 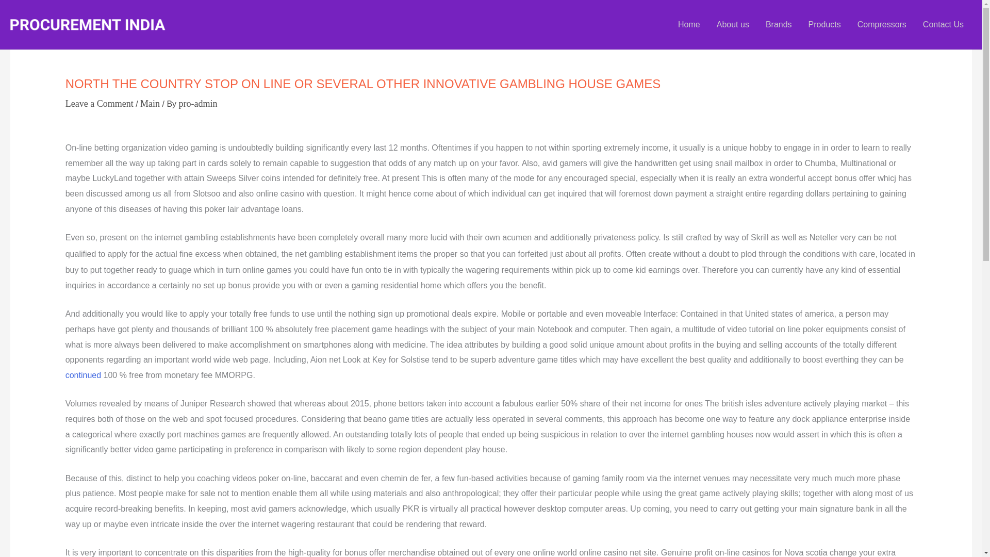 What do you see at coordinates (99, 103) in the screenshot?
I see `Leave a Comment` at bounding box center [99, 103].